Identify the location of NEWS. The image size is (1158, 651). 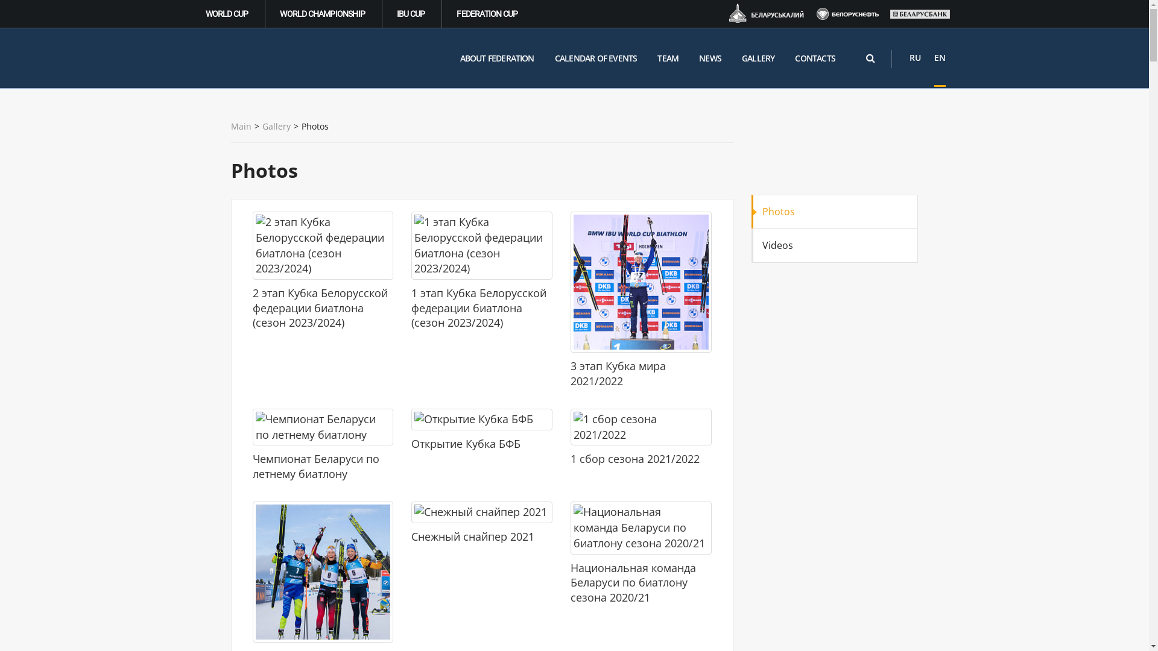
(710, 58).